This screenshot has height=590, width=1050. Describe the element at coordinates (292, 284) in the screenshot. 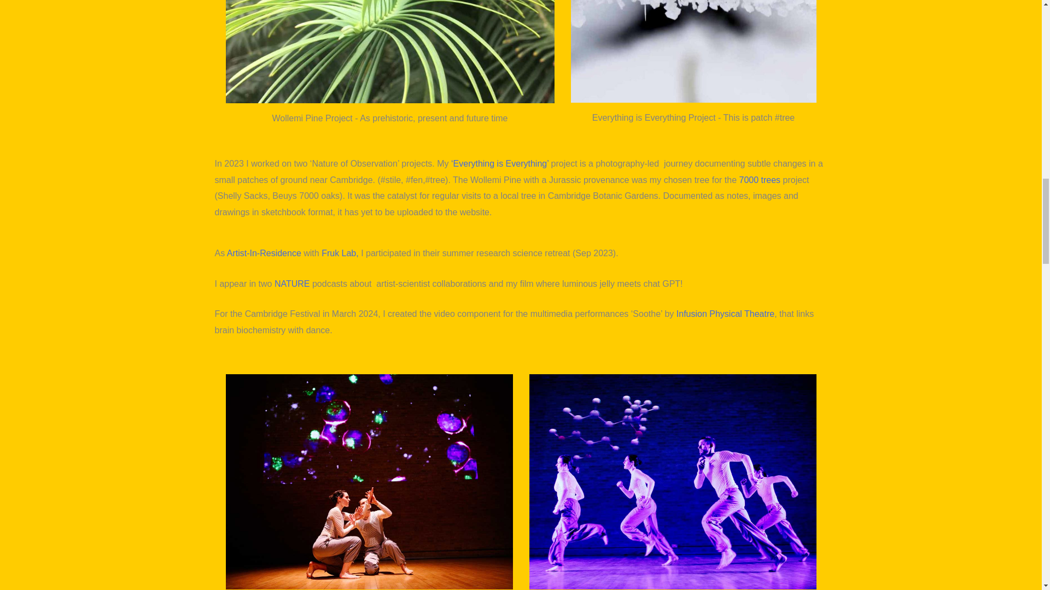

I see `NATURE` at that location.